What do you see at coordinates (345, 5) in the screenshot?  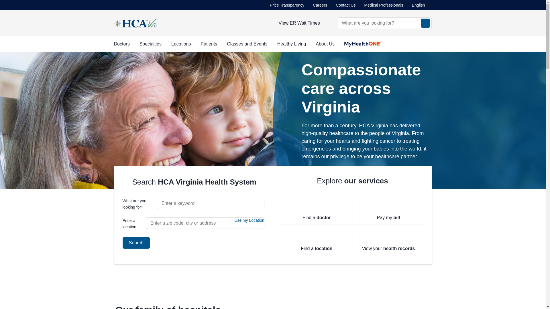 I see `Contact Us` at bounding box center [345, 5].